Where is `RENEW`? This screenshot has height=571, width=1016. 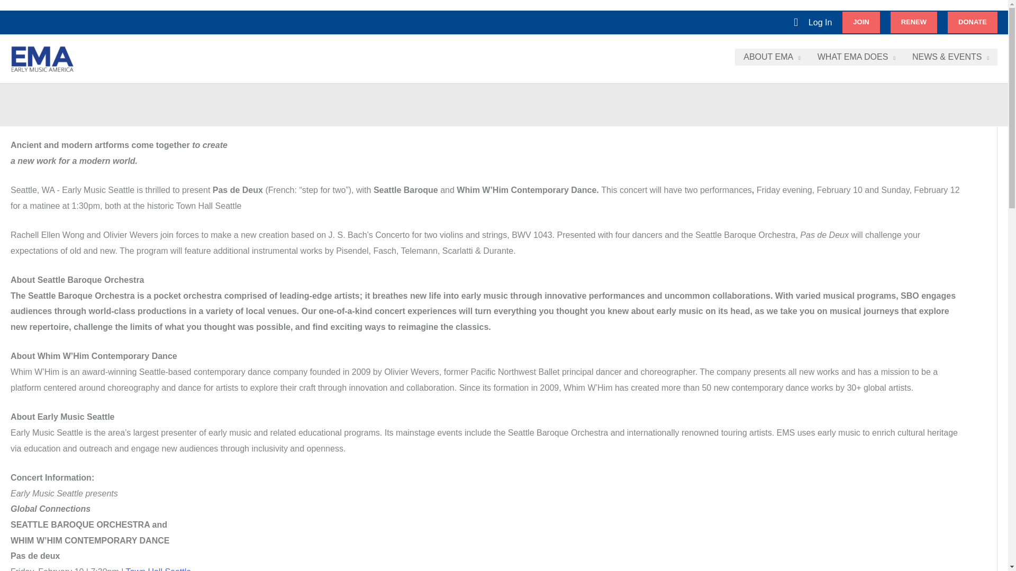 RENEW is located at coordinates (913, 22).